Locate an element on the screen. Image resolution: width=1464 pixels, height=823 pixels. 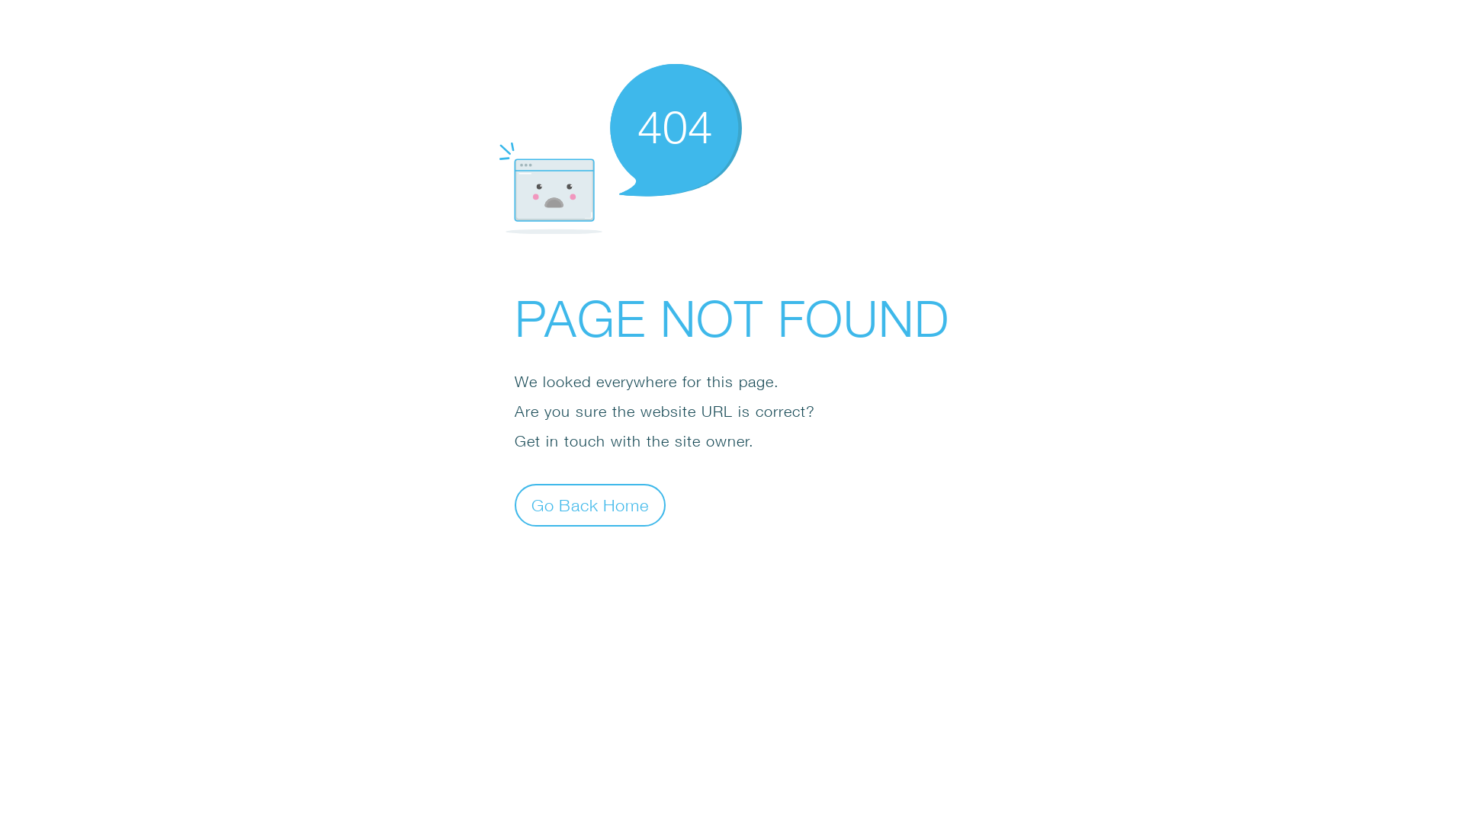
Go Back Home is located at coordinates (590, 504).